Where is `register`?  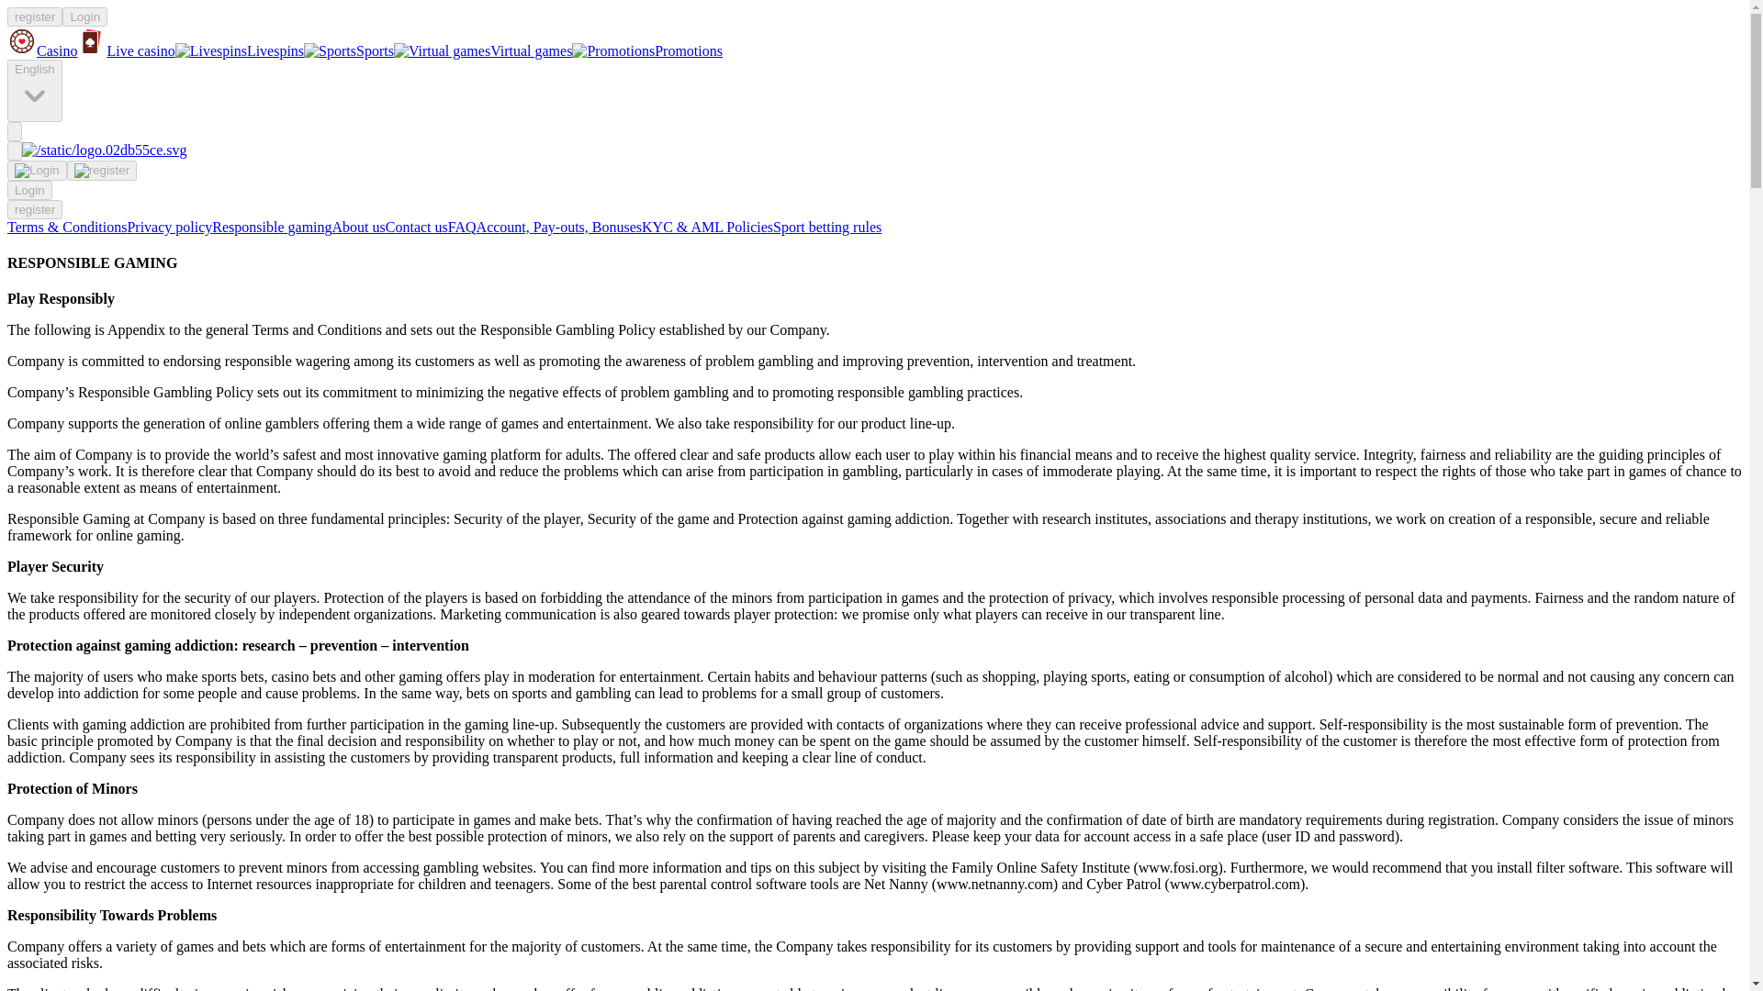 register is located at coordinates (34, 17).